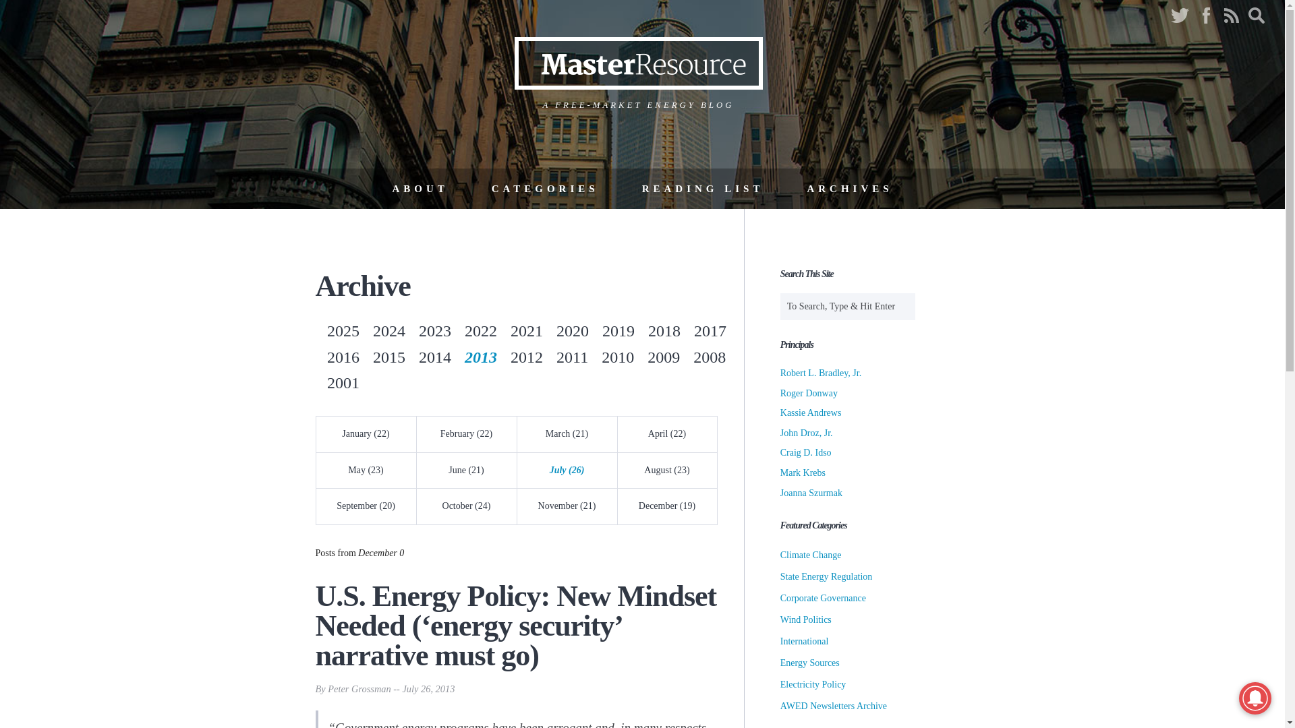  I want to click on 2011, so click(572, 357).